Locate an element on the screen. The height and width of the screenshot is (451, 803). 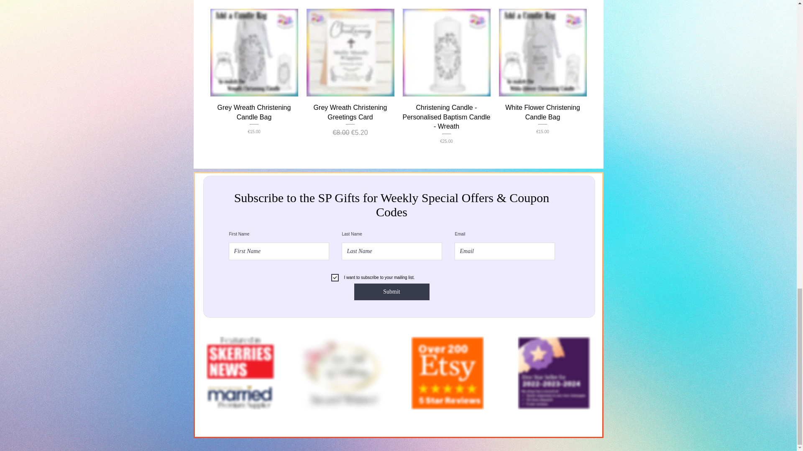
Superb Customer Service - Irish Small Business is located at coordinates (554, 372).